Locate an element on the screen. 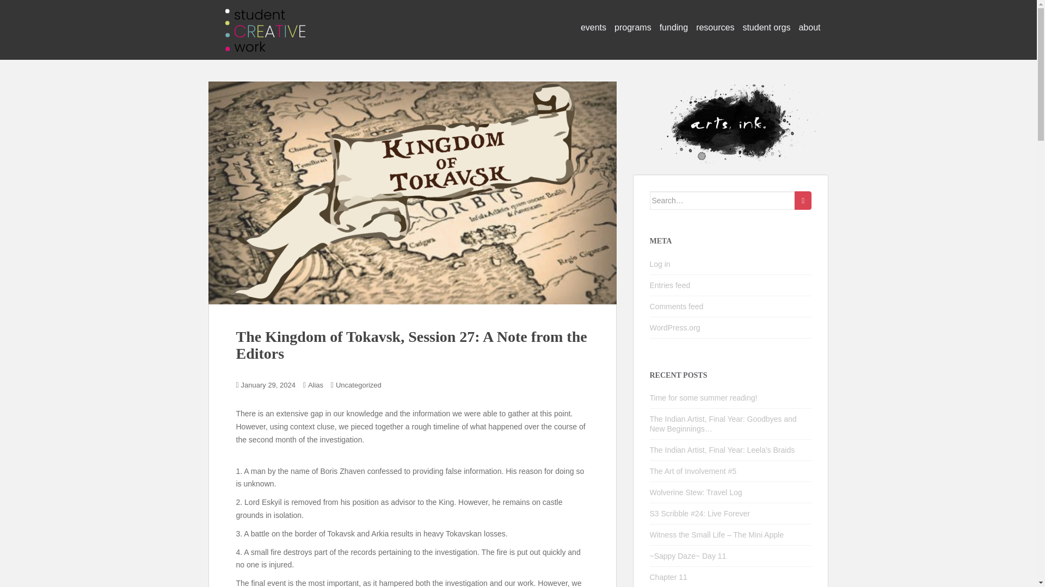  Comments feed is located at coordinates (677, 307).